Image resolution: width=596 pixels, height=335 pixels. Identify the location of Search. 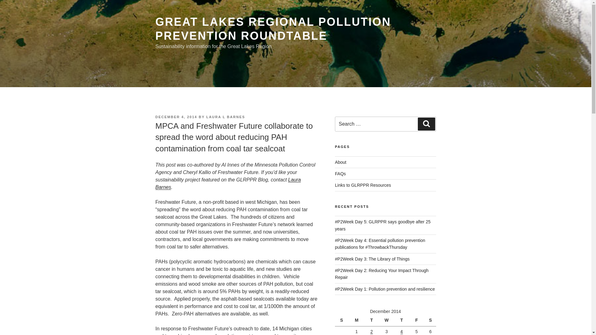
(426, 124).